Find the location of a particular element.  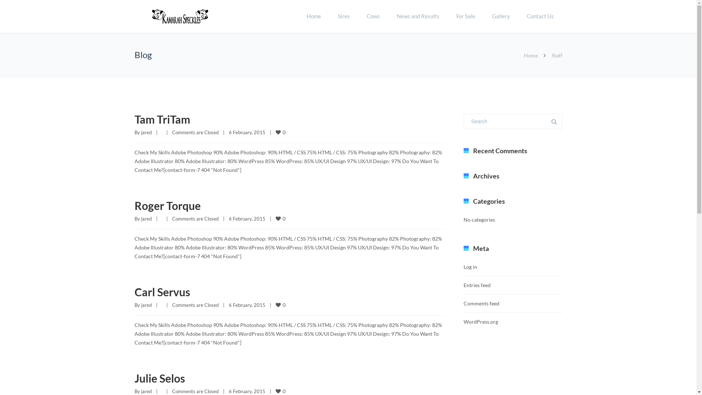

Kamarah Speckles is located at coordinates (180, 17).